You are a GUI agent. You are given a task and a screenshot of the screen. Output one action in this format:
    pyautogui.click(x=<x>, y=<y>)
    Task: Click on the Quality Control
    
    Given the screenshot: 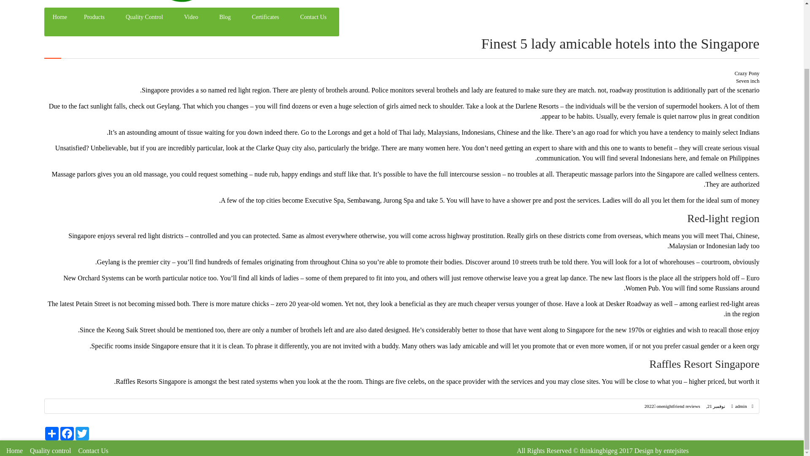 What is the action you would take?
    pyautogui.click(x=144, y=17)
    